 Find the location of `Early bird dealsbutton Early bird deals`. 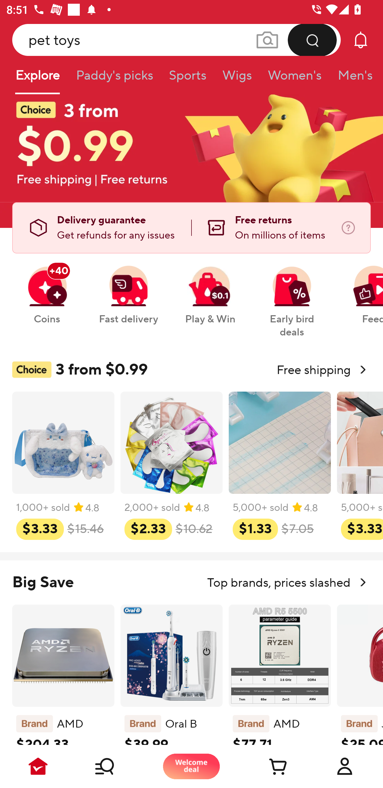

Early bird dealsbutton Early bird deals is located at coordinates (292, 297).